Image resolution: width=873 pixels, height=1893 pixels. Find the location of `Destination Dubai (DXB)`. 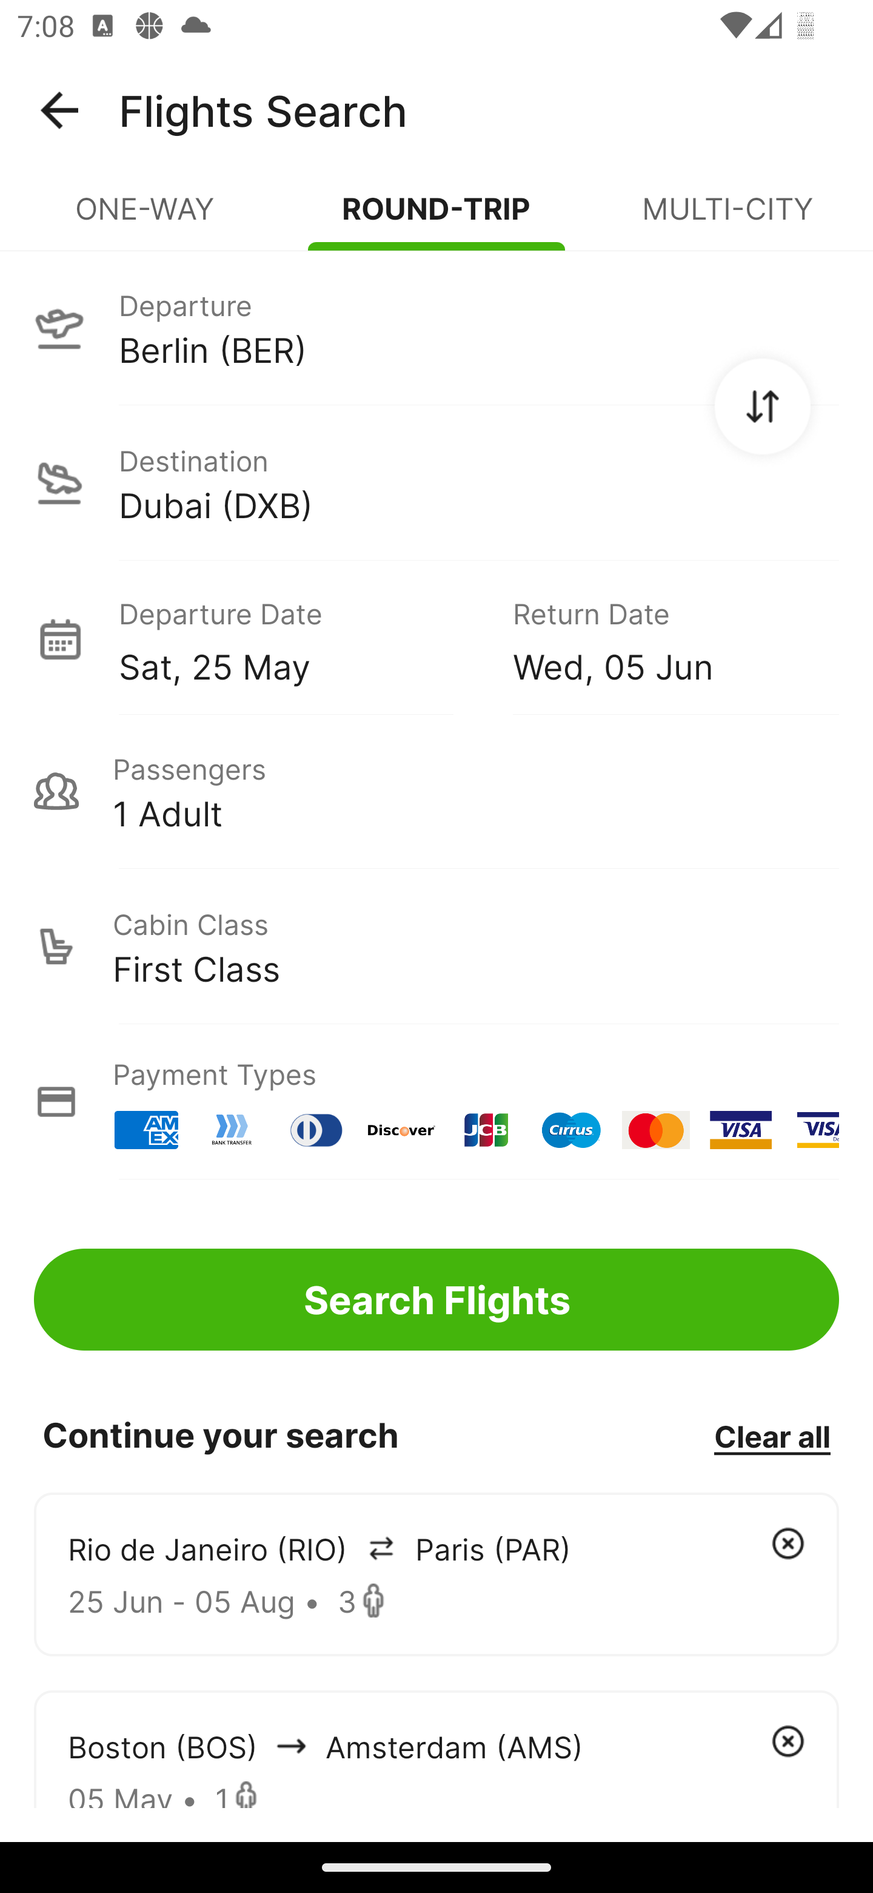

Destination Dubai (DXB) is located at coordinates (436, 483).